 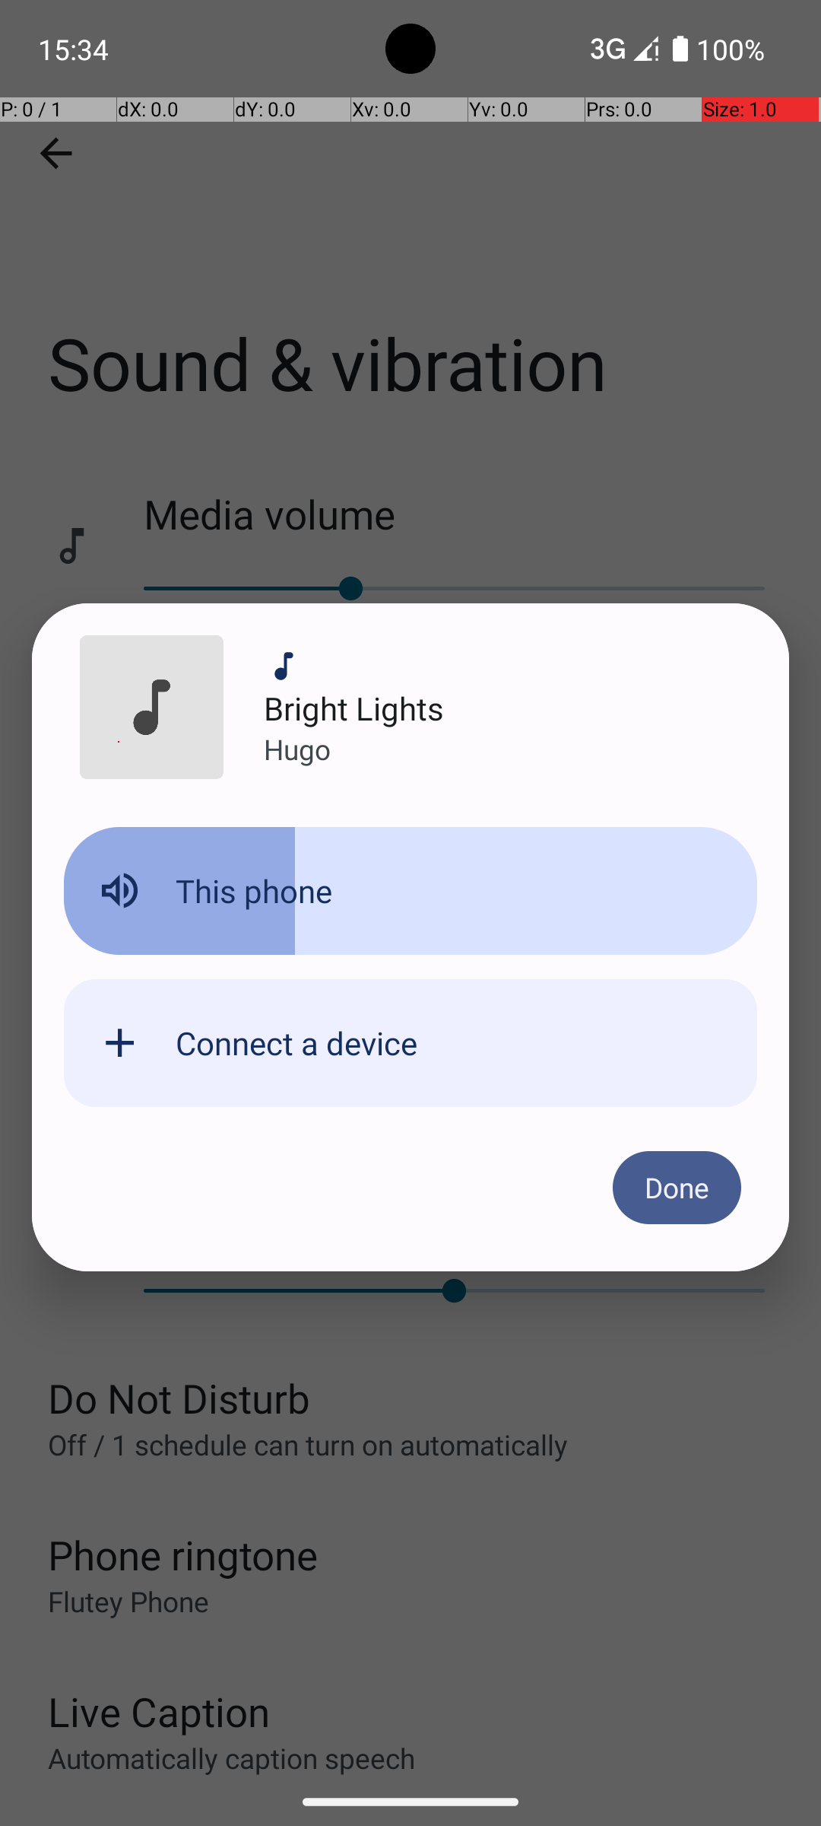 I want to click on Volume, so click(x=410, y=891).